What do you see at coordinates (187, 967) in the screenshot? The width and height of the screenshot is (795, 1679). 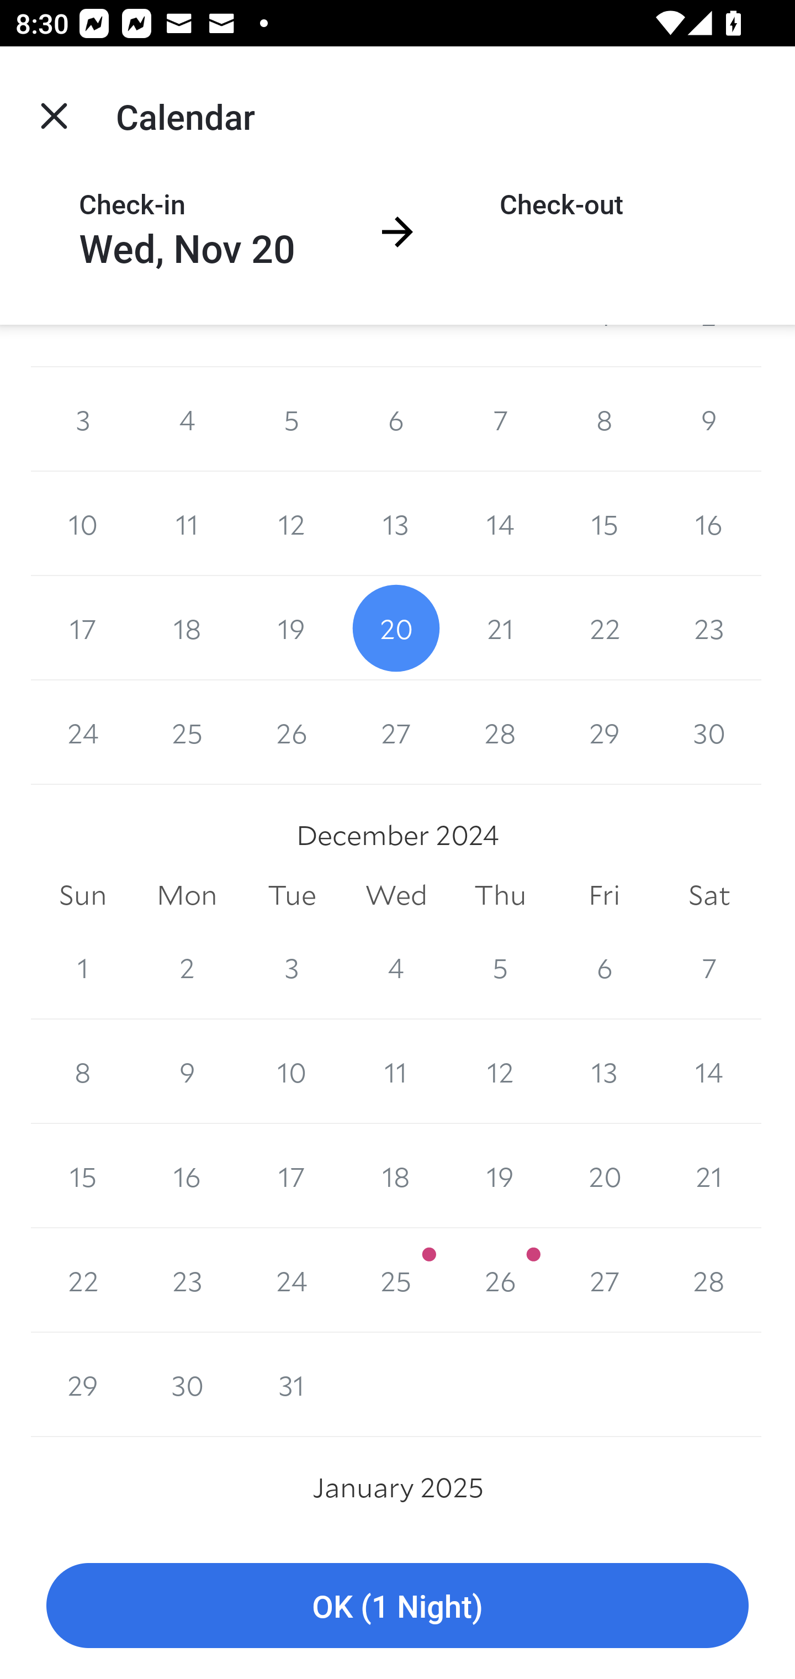 I see `2 2 December 2024` at bounding box center [187, 967].